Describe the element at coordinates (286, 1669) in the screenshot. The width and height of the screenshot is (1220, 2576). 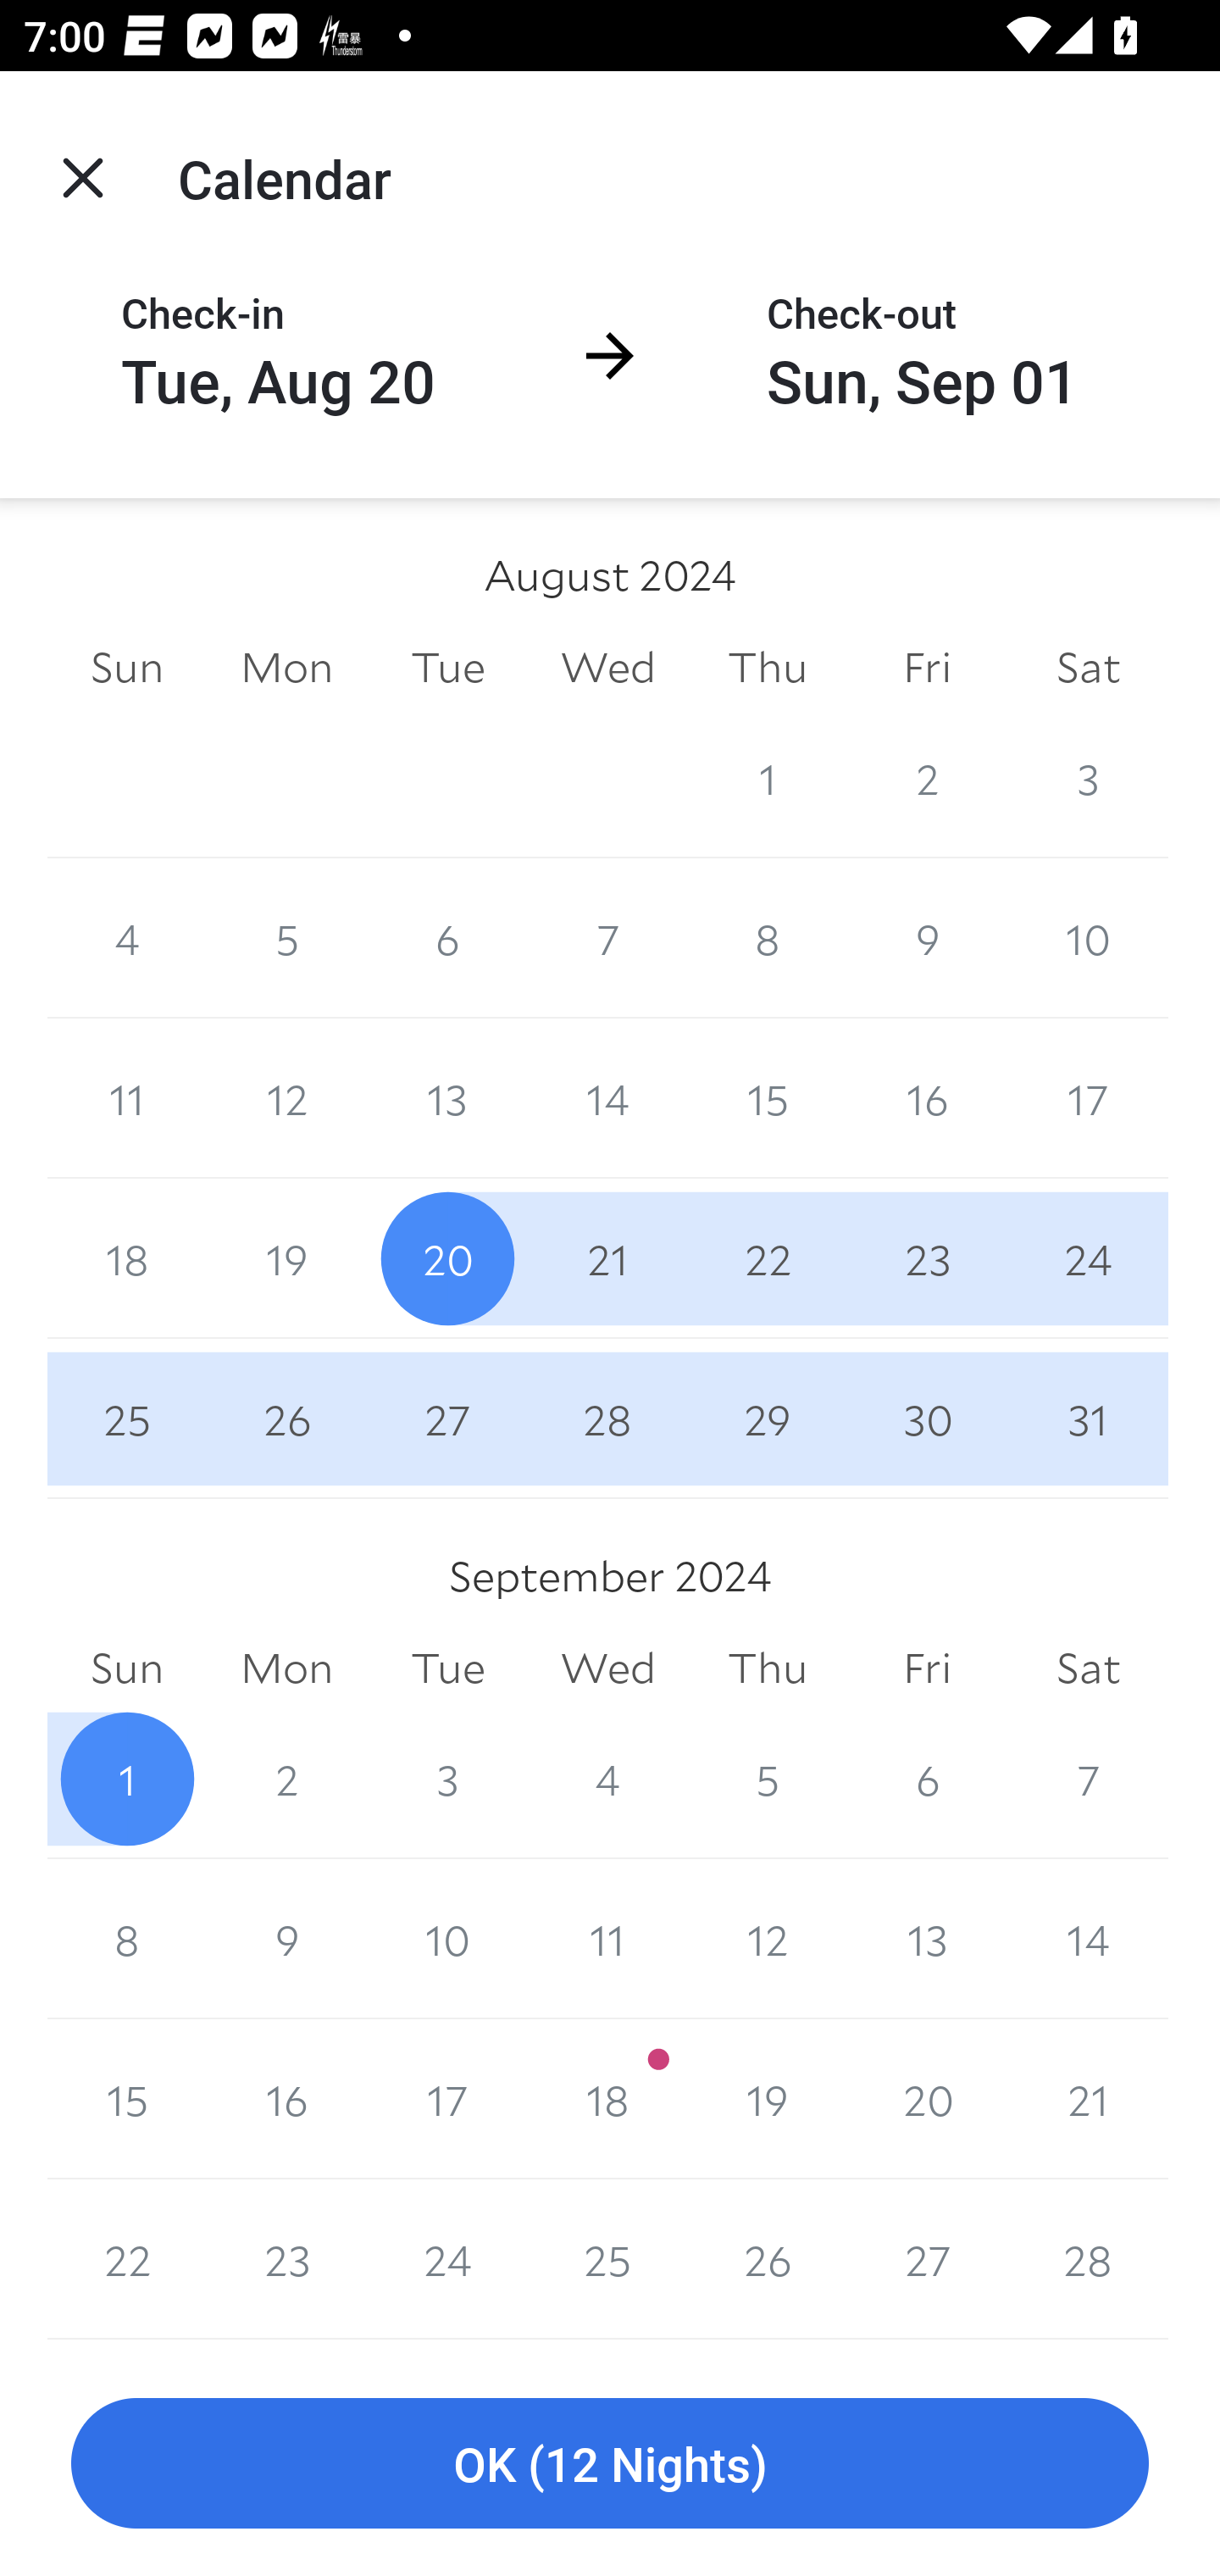
I see `Mon` at that location.